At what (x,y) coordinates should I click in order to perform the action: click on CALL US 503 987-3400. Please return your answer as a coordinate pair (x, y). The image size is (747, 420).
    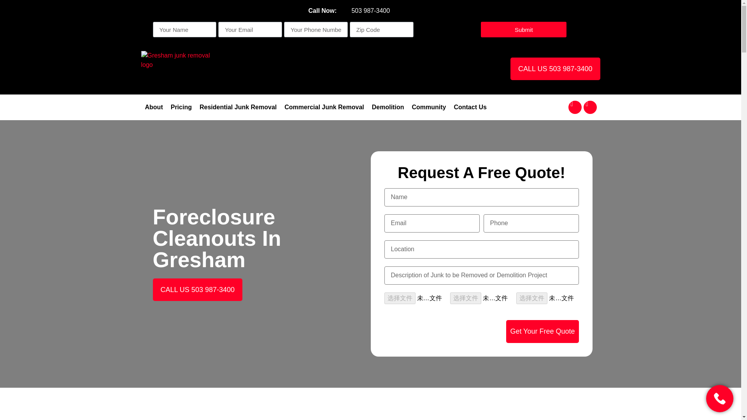
    Looking at the image, I should click on (555, 68).